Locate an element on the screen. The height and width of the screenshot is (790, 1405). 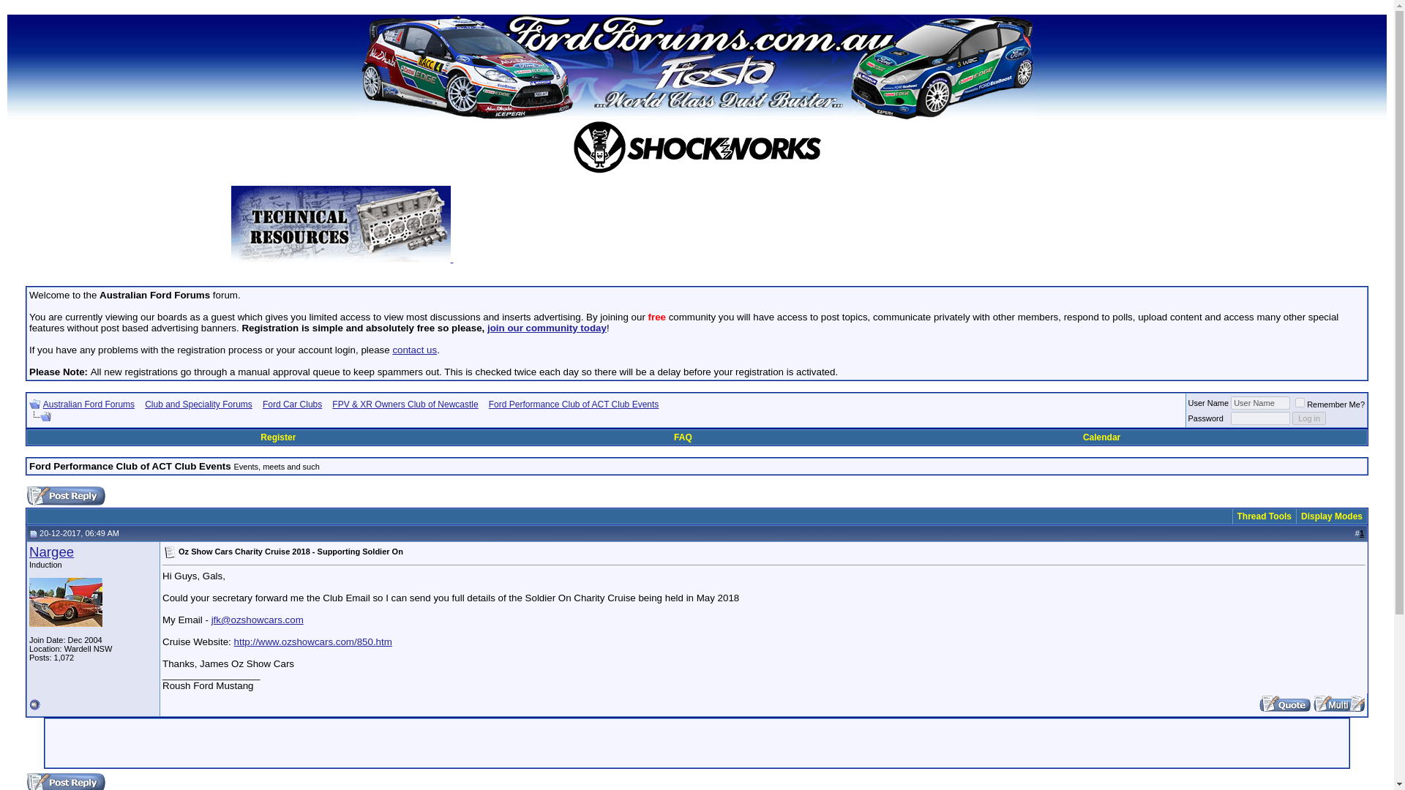
Club and Speciality Forums is located at coordinates (198, 405).